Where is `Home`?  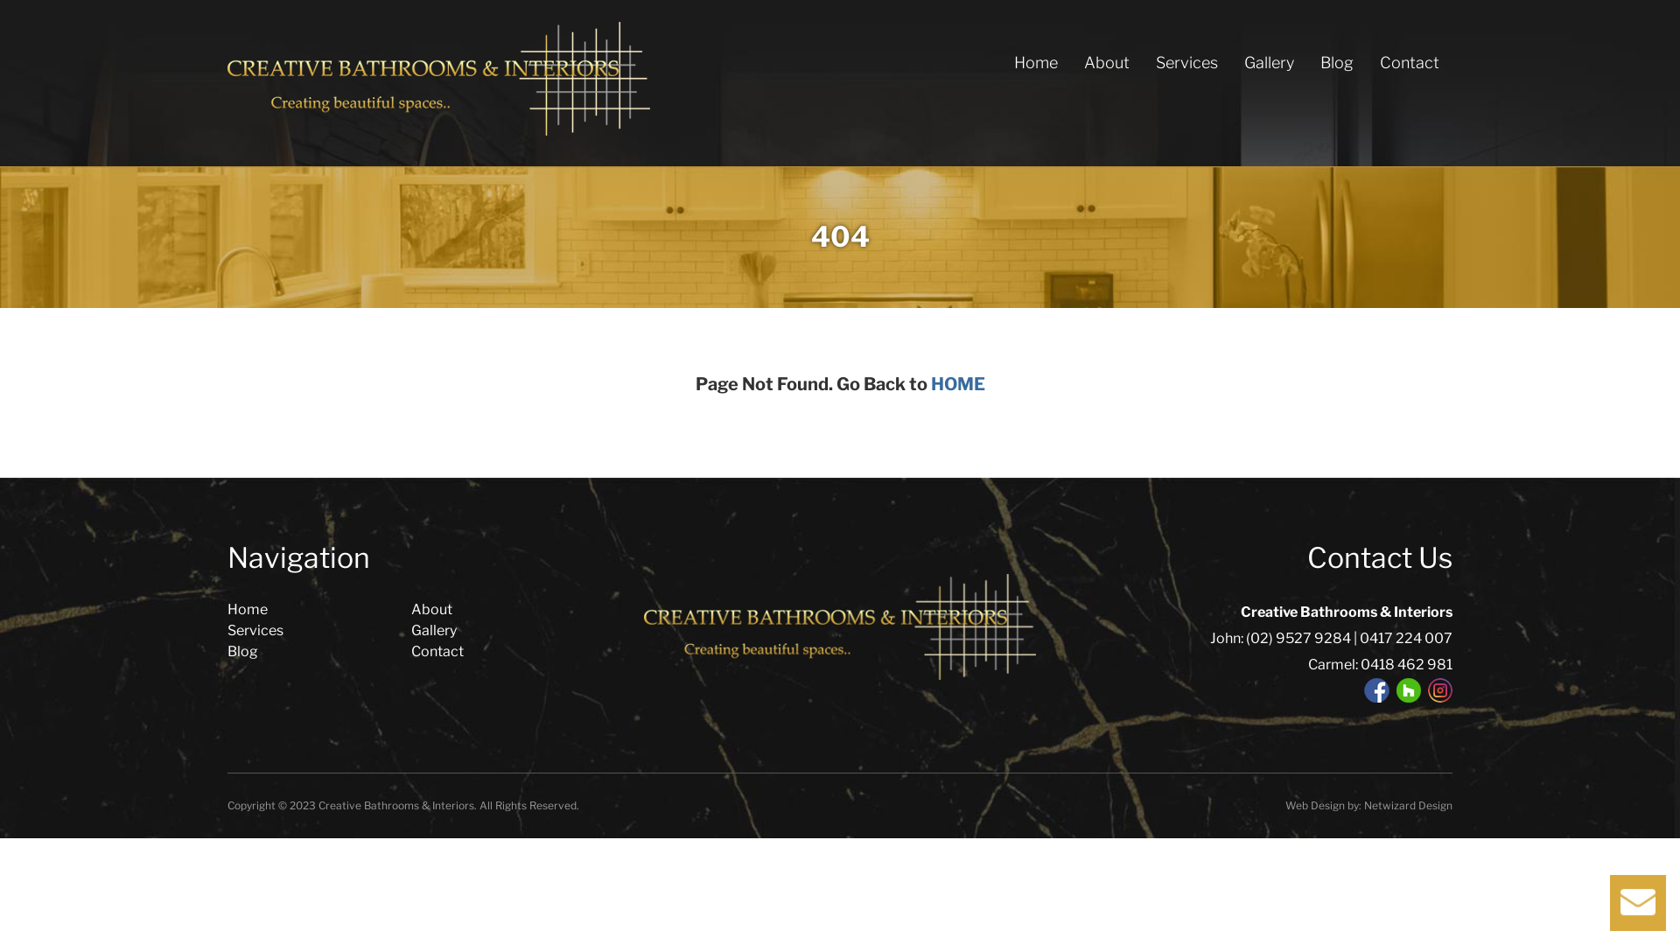 Home is located at coordinates (1036, 63).